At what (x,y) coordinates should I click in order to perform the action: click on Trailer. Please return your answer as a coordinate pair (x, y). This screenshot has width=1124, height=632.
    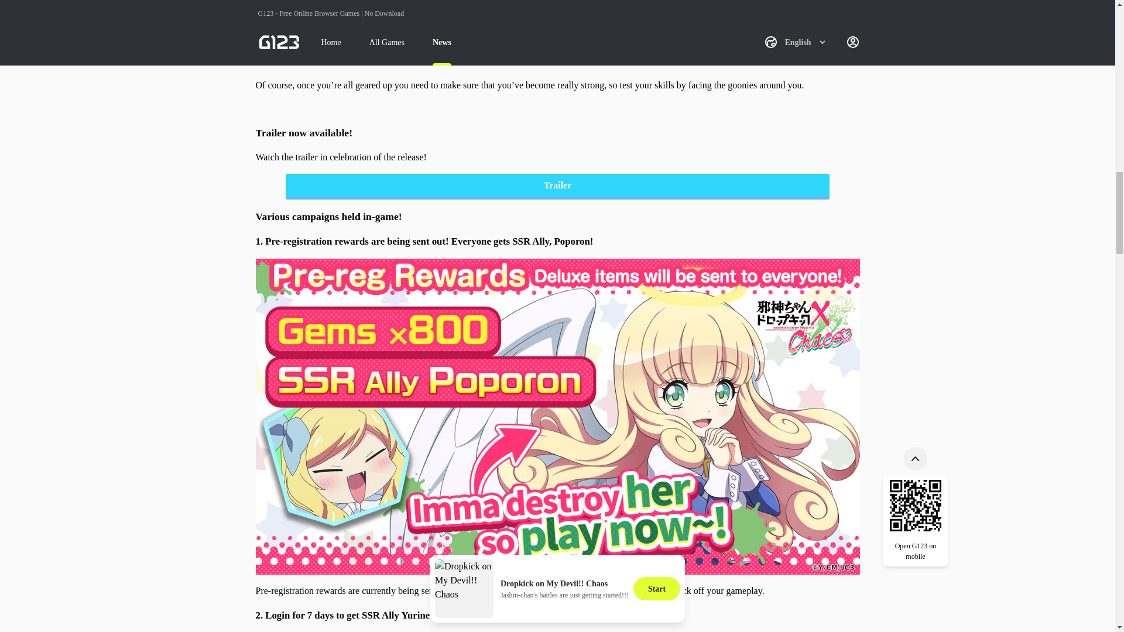
    Looking at the image, I should click on (557, 187).